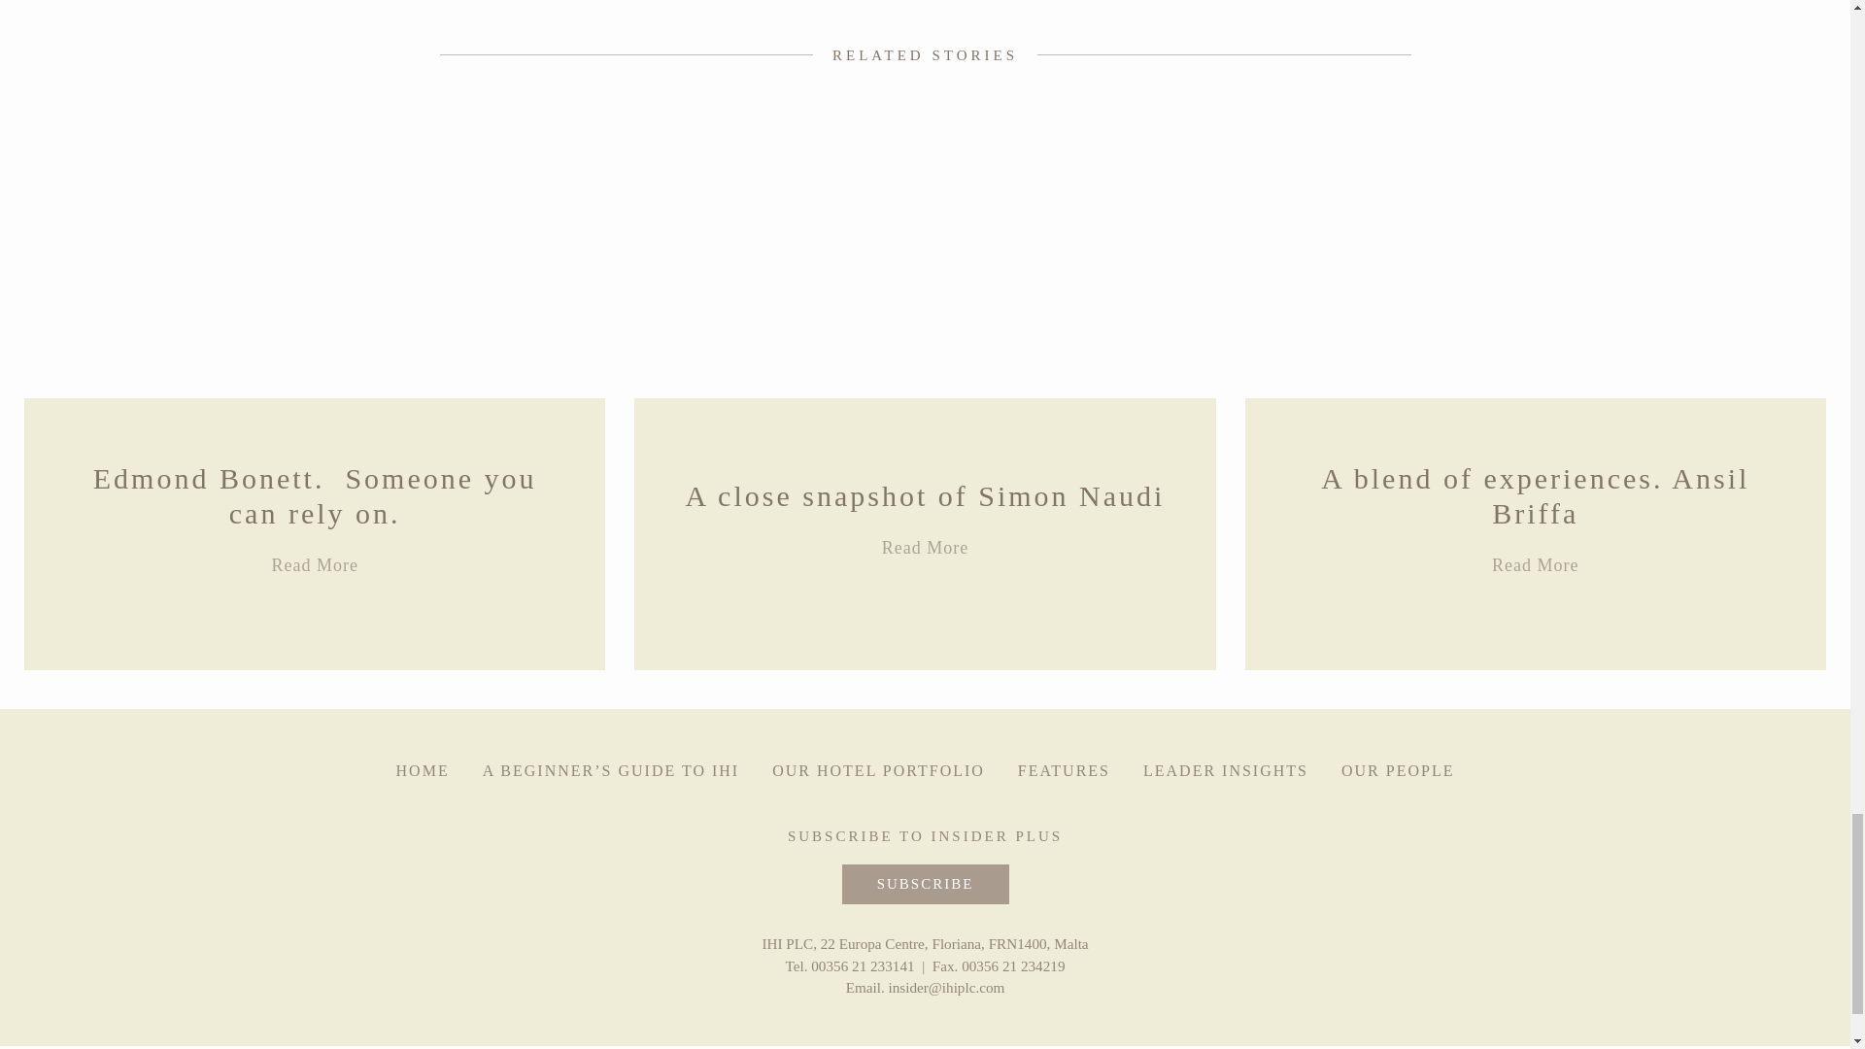  What do you see at coordinates (1397, 771) in the screenshot?
I see `FEATURES` at bounding box center [1397, 771].